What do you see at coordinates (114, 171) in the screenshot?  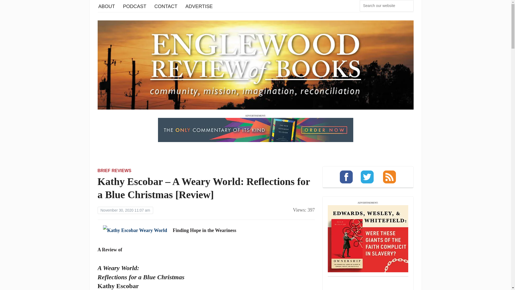 I see `BRIEF REVIEWS` at bounding box center [114, 171].